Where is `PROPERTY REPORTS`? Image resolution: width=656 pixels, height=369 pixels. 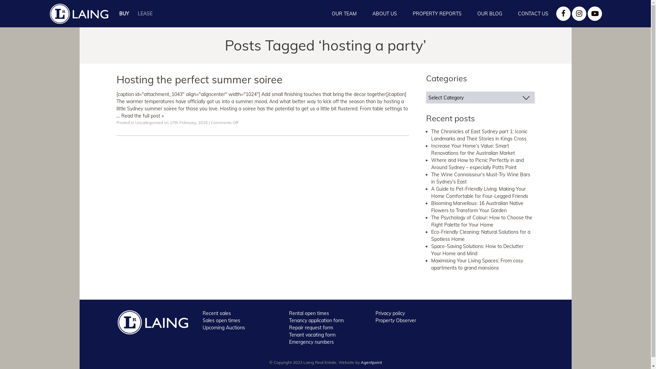 PROPERTY REPORTS is located at coordinates (437, 14).